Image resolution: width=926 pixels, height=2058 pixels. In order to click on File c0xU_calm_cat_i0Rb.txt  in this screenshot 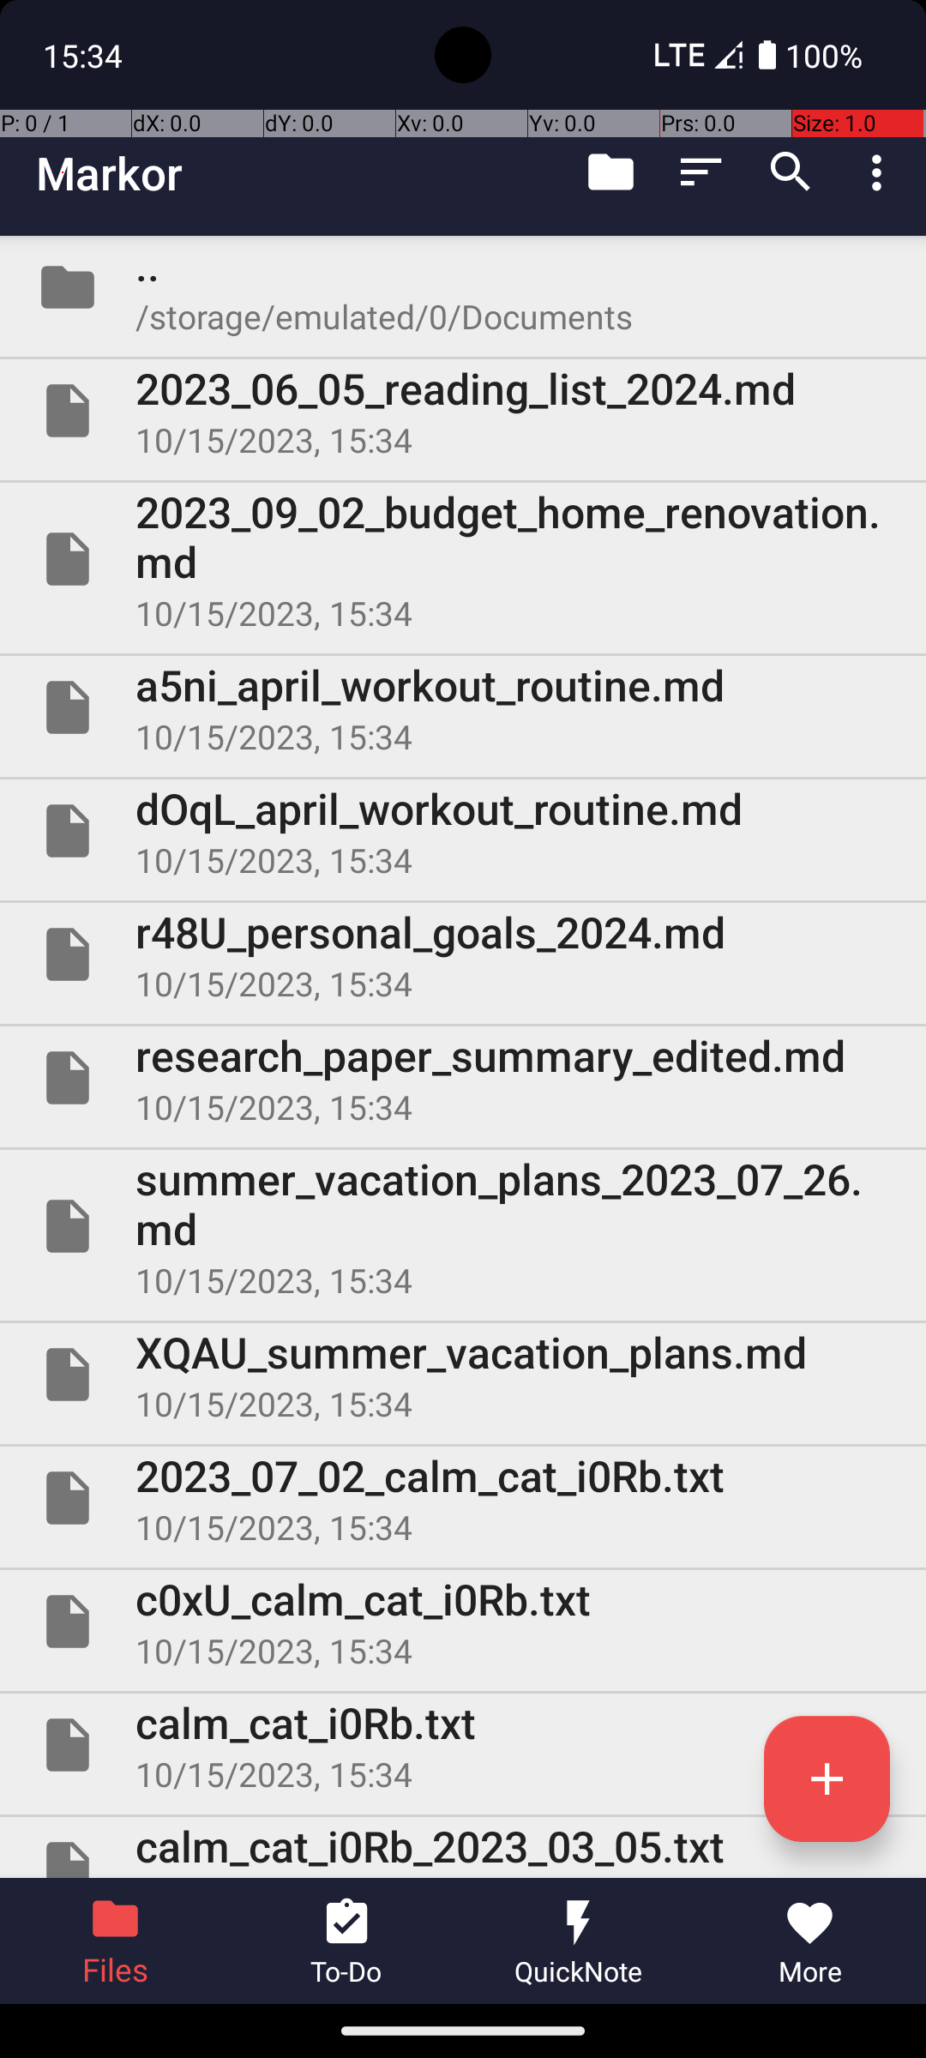, I will do `click(463, 1622)`.